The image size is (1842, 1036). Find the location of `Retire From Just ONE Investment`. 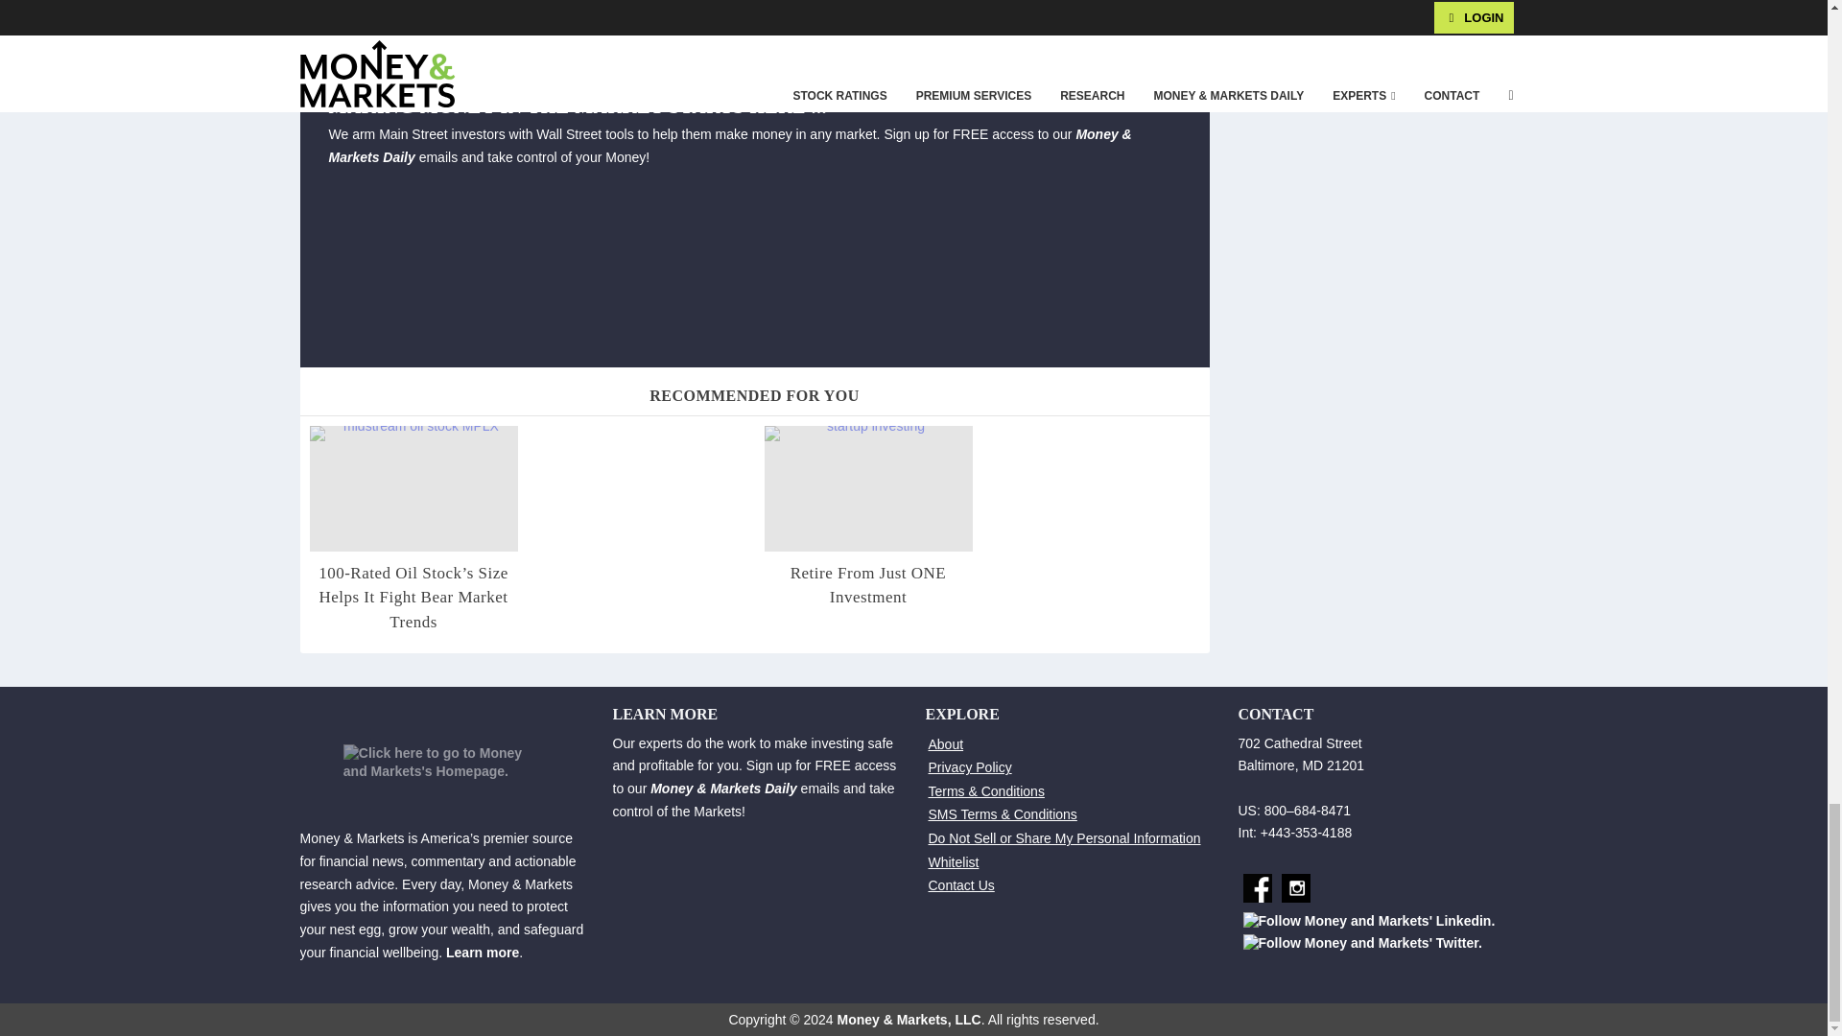

Retire From Just ONE Investment is located at coordinates (867, 487).